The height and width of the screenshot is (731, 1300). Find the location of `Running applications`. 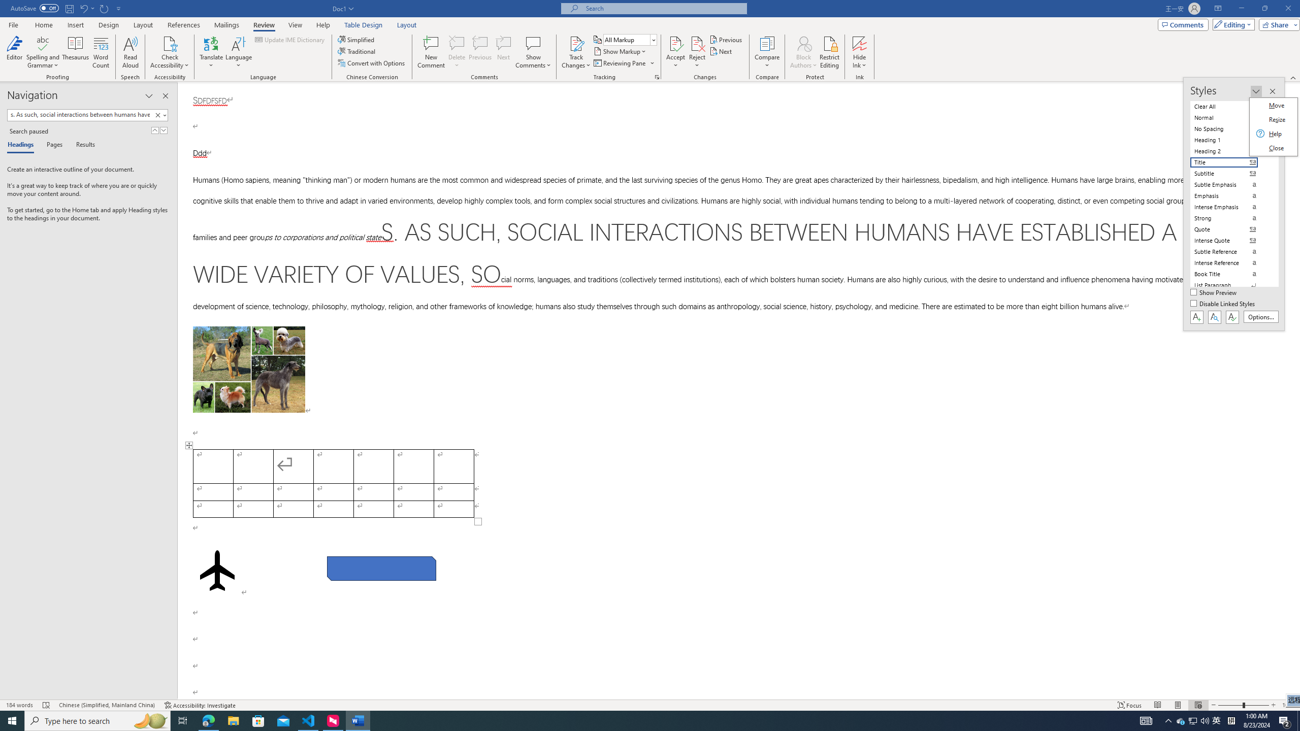

Running applications is located at coordinates (626, 721).